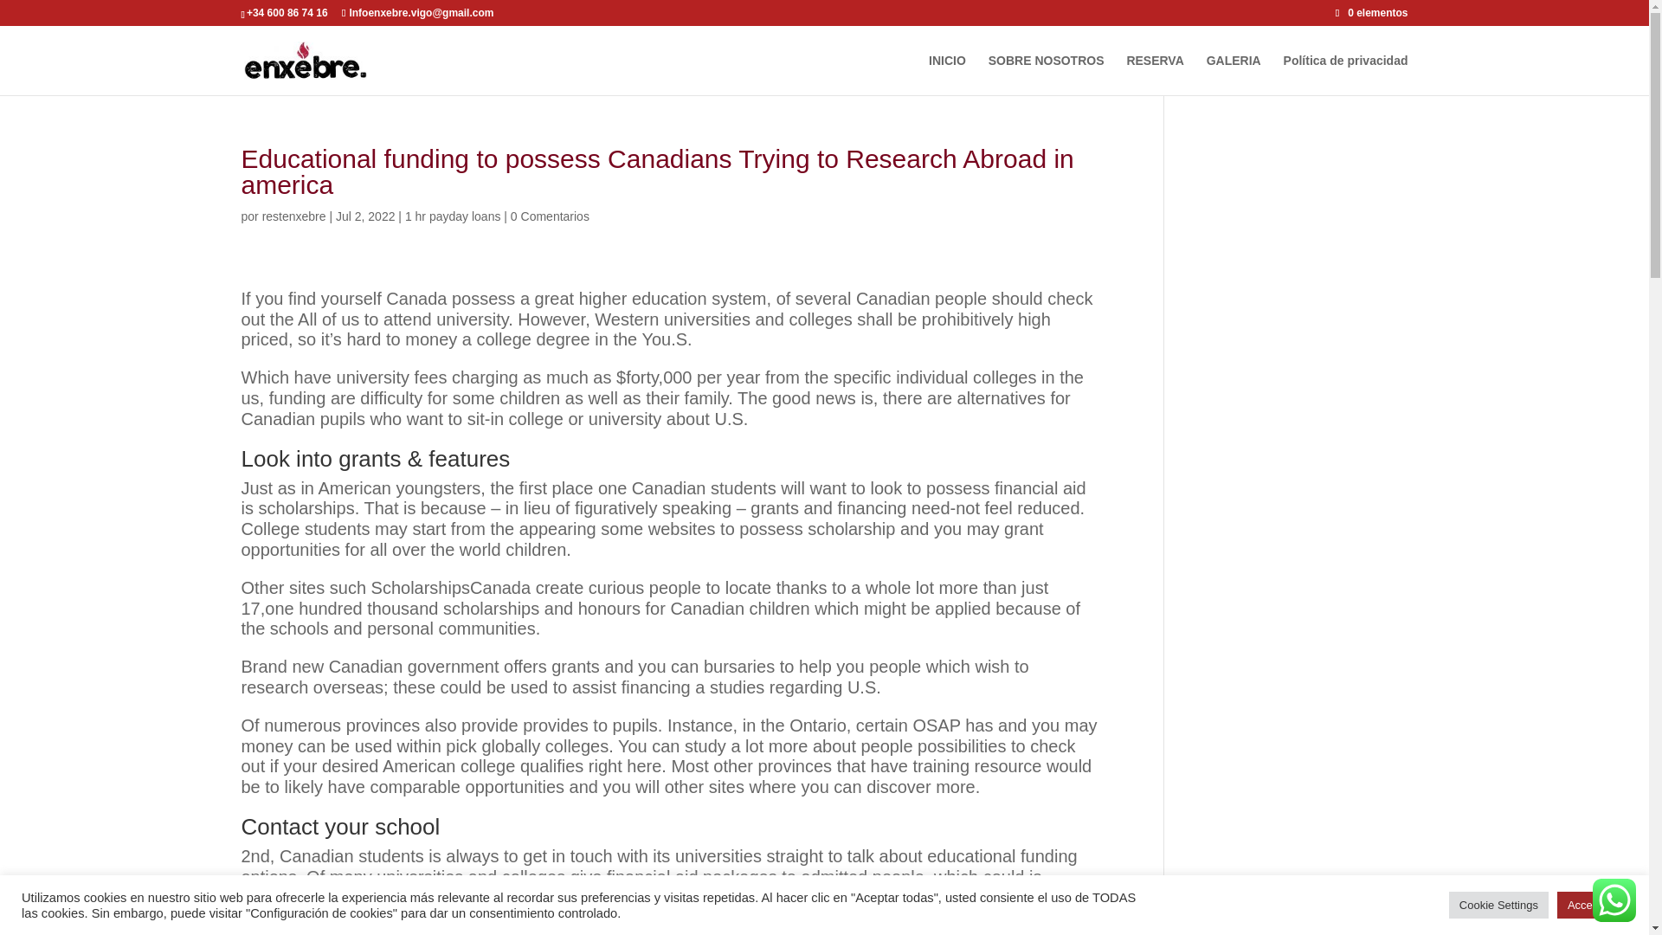 This screenshot has width=1662, height=935. Describe the element at coordinates (294, 216) in the screenshot. I see `restenxebre` at that location.